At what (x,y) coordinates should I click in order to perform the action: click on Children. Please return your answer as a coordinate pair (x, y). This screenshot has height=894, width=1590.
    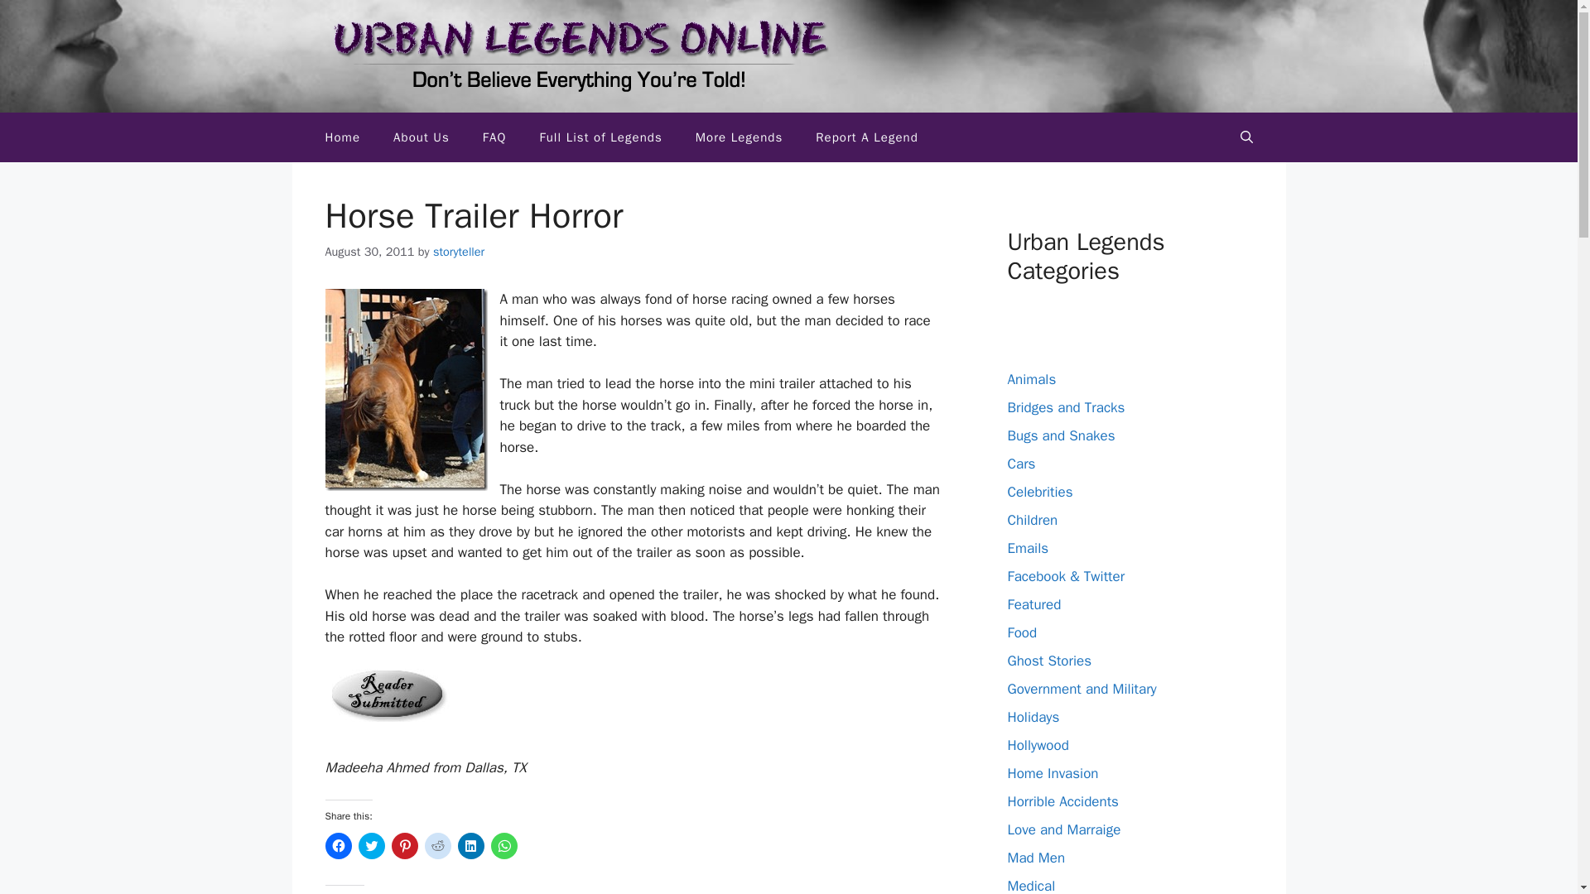
    Looking at the image, I should click on (1032, 520).